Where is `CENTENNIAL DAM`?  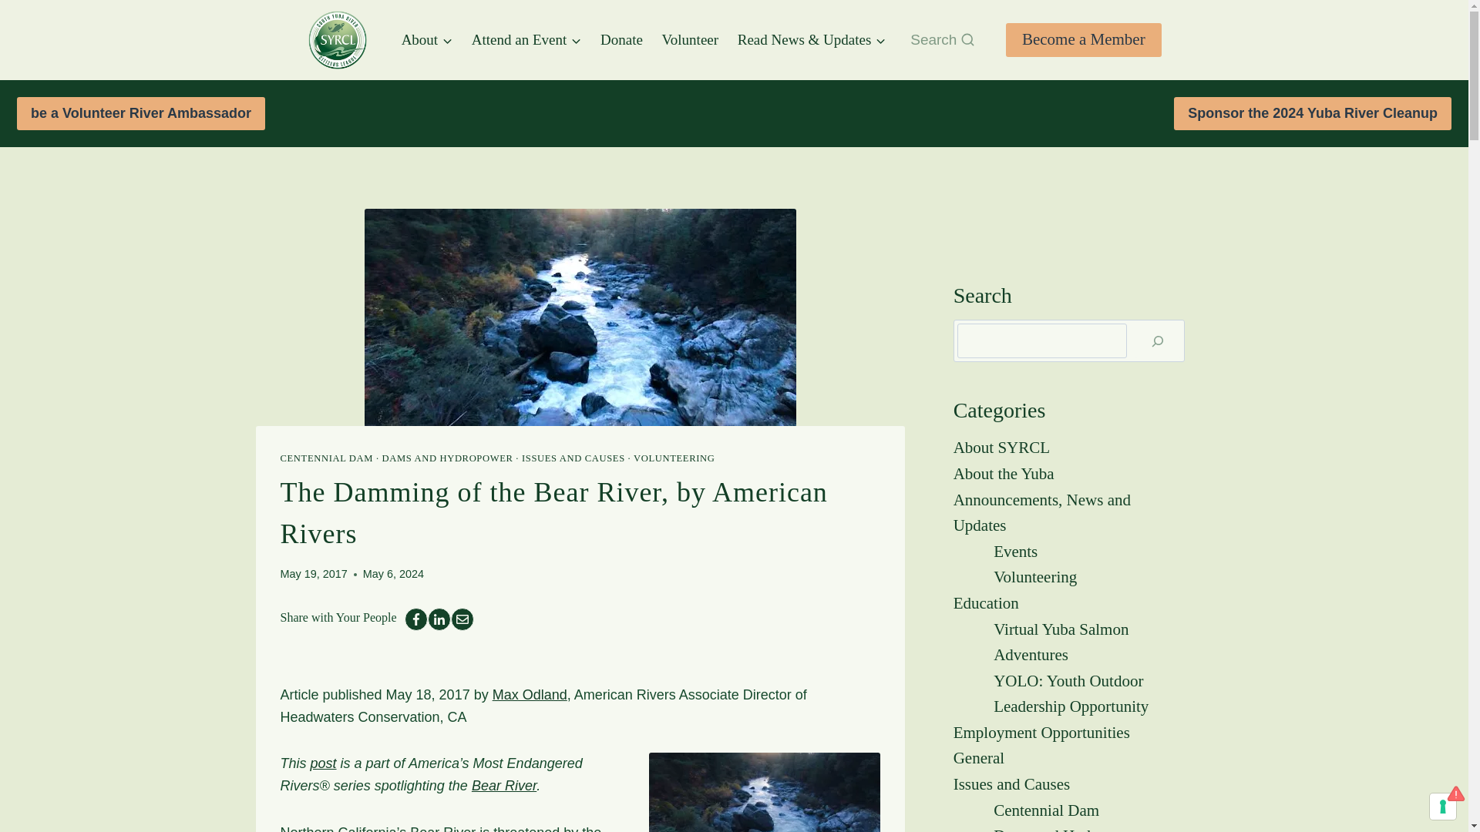 CENTENNIAL DAM is located at coordinates (327, 458).